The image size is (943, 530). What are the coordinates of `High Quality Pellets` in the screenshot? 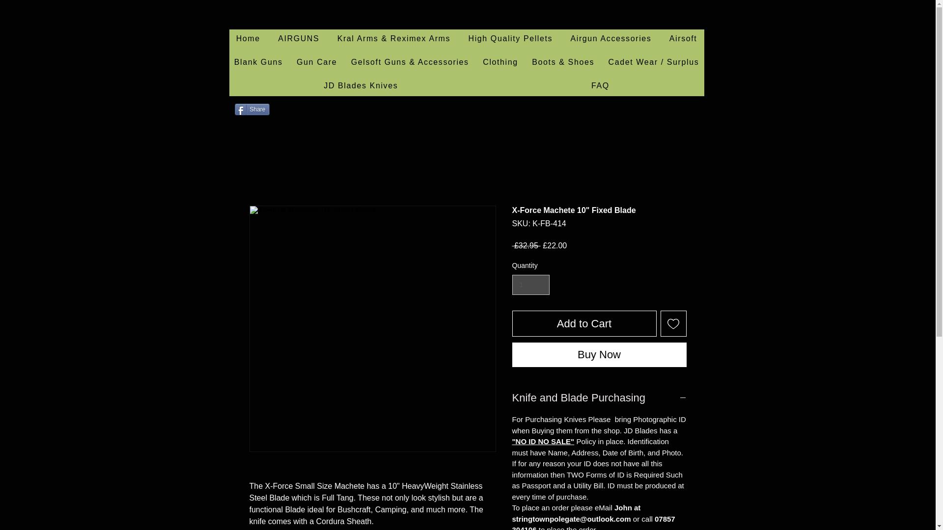 It's located at (510, 39).